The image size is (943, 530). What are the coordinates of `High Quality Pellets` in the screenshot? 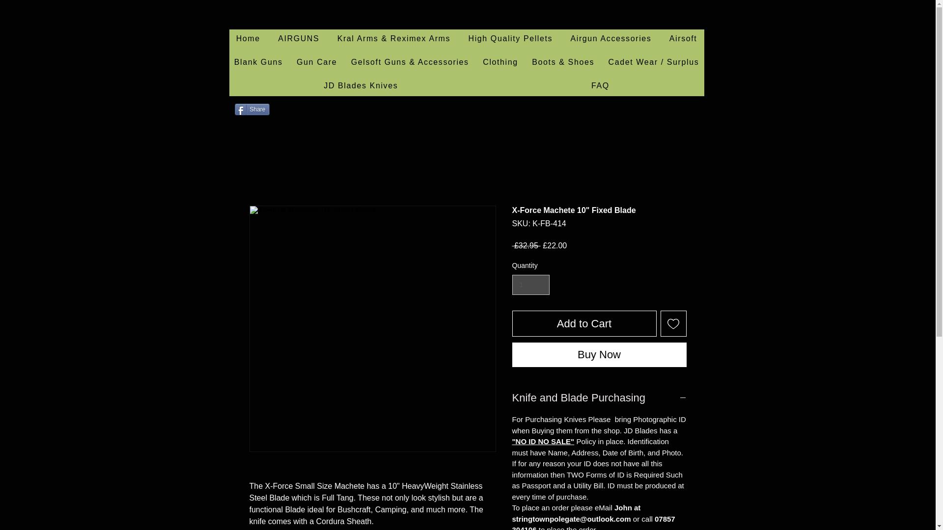 It's located at (510, 39).